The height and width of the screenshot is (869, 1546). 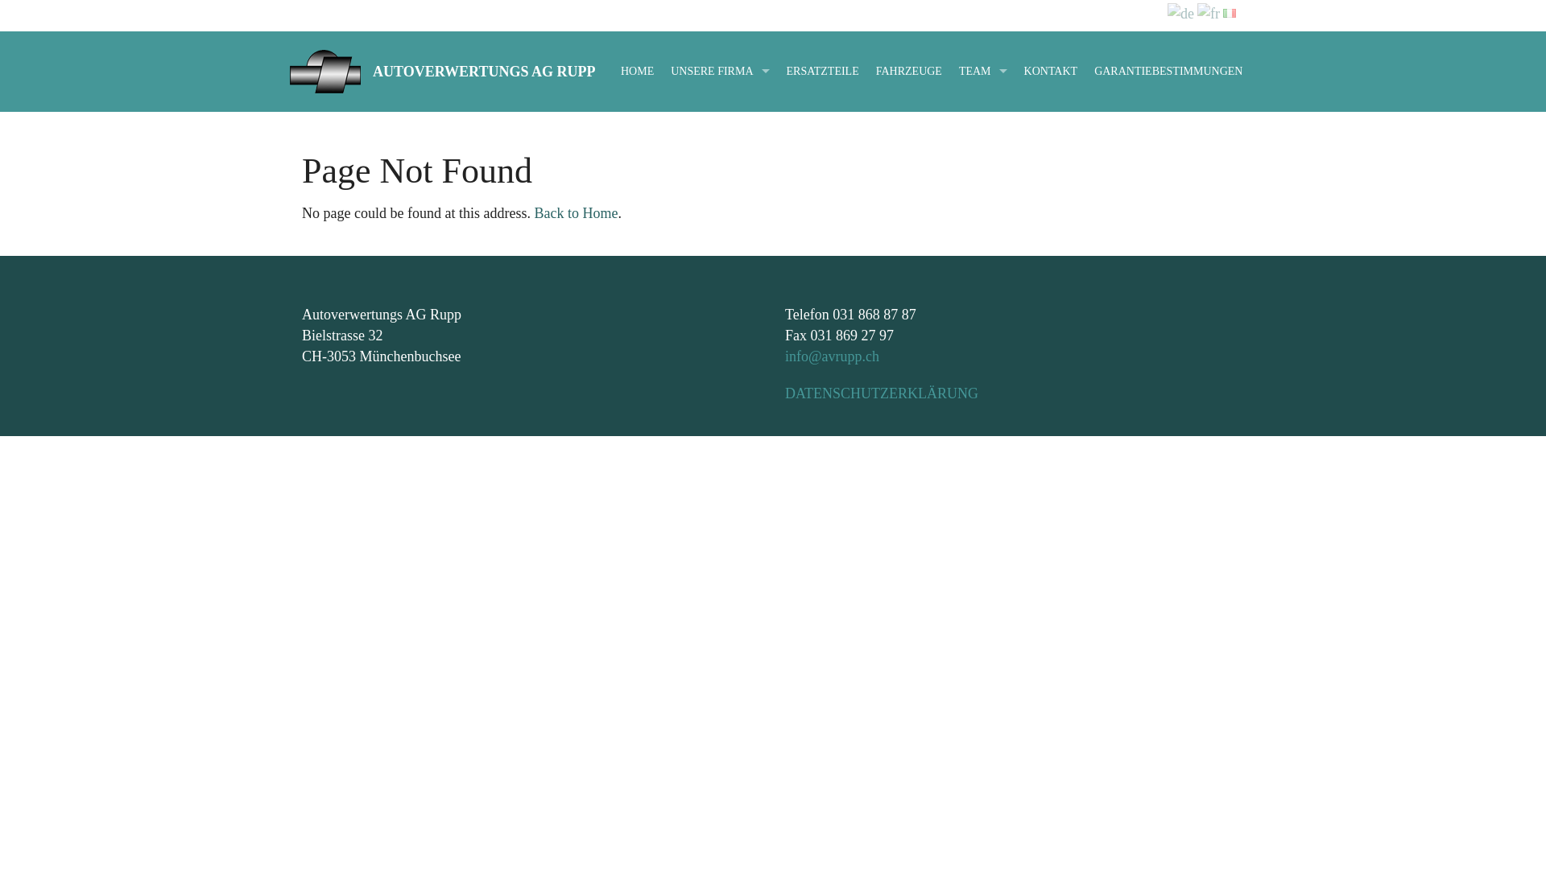 What do you see at coordinates (909, 71) in the screenshot?
I see `FAHRZEUGE` at bounding box center [909, 71].